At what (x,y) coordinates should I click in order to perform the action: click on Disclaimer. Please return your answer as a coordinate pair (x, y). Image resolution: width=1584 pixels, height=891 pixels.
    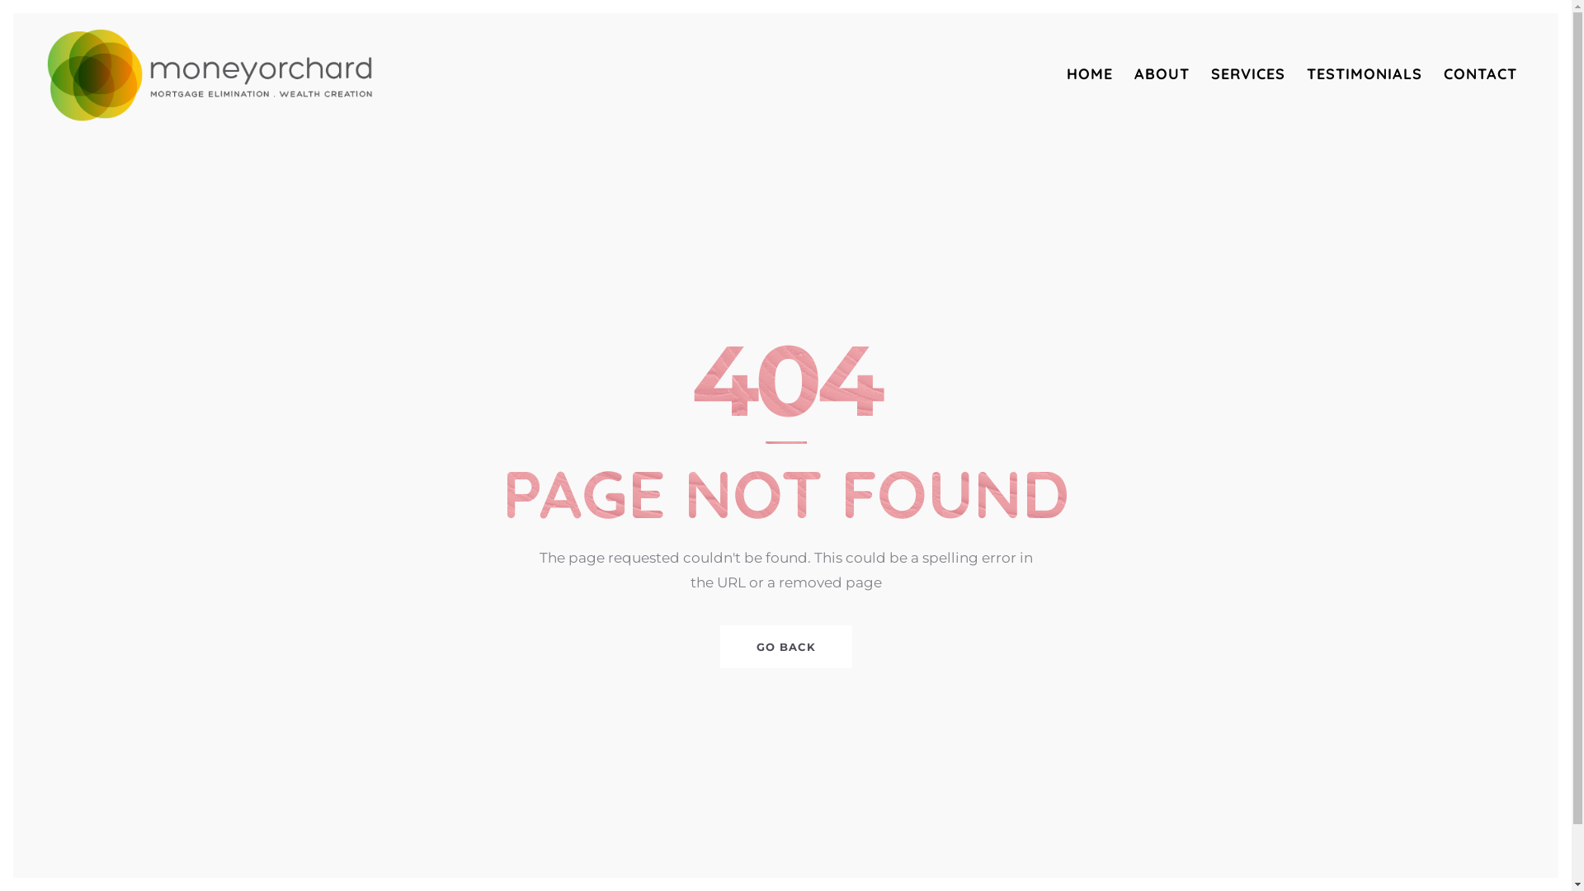
    Looking at the image, I should click on (881, 790).